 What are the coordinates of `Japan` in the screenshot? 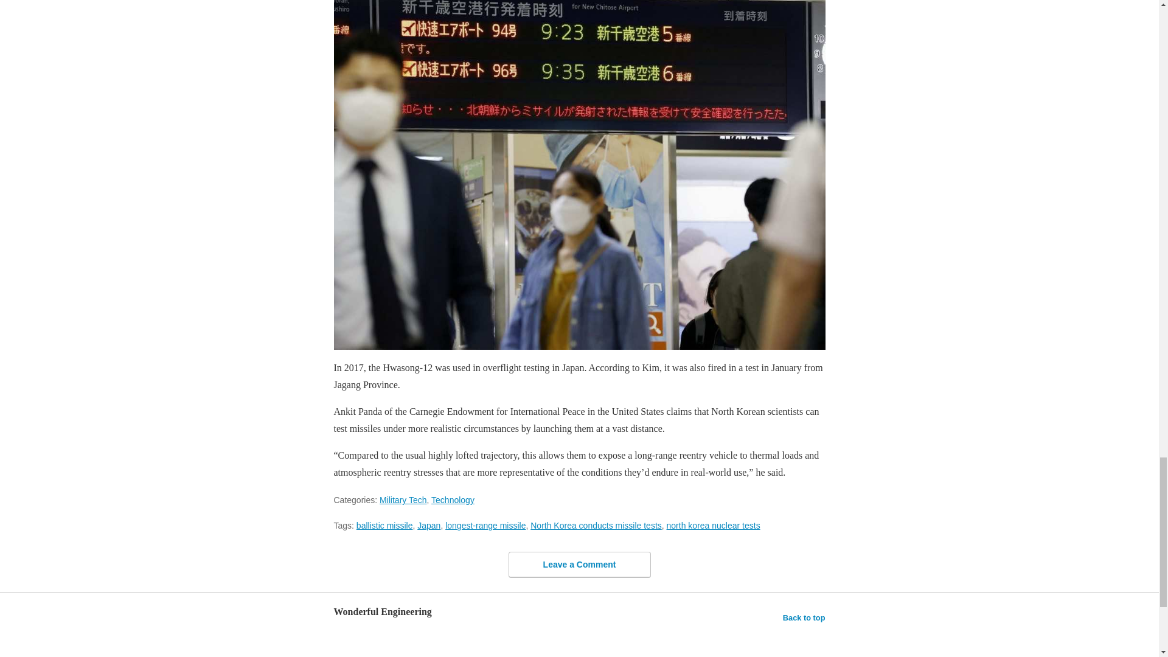 It's located at (428, 526).